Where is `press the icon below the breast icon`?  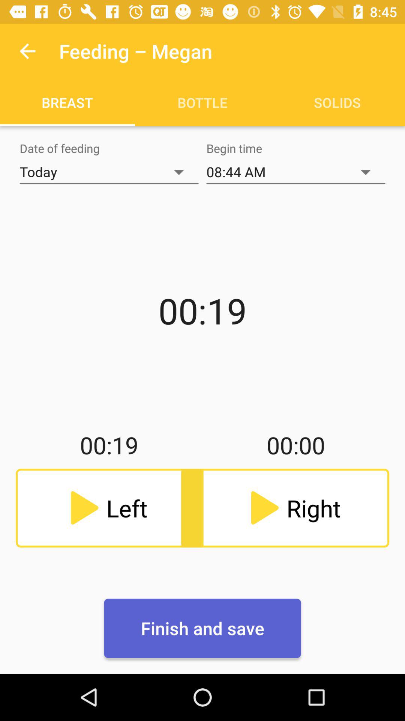
press the icon below the breast icon is located at coordinates (109, 172).